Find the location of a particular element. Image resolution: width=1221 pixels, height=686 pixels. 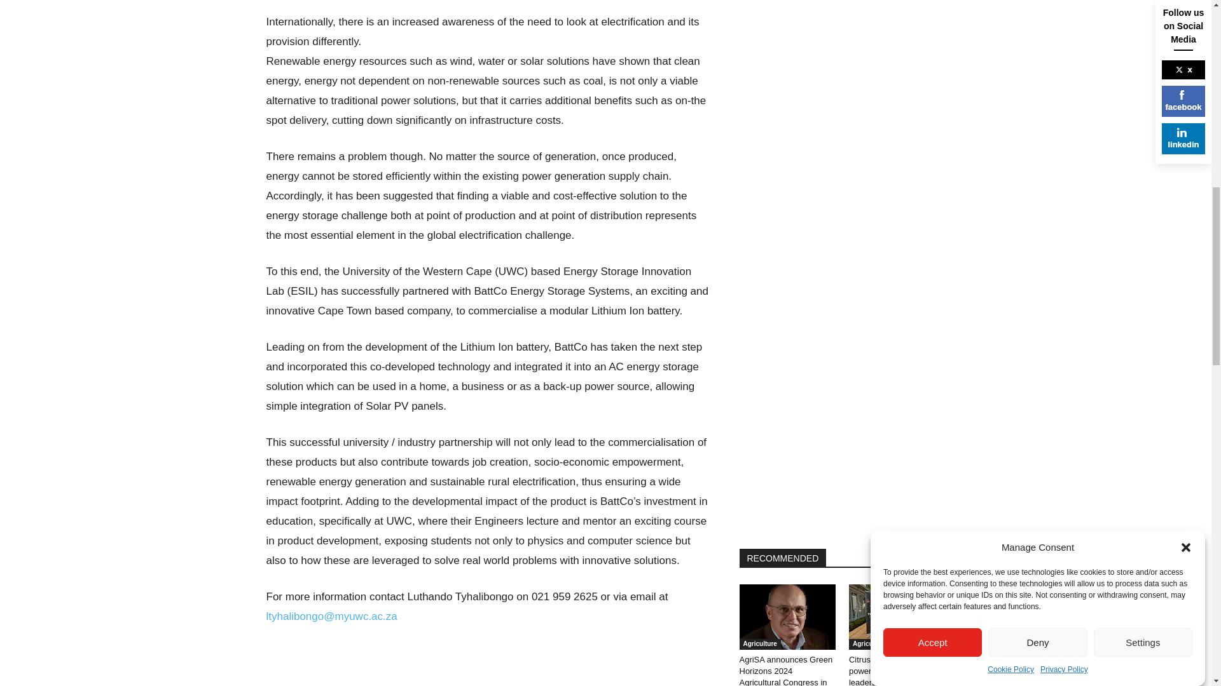

Accept is located at coordinates (932, 123).